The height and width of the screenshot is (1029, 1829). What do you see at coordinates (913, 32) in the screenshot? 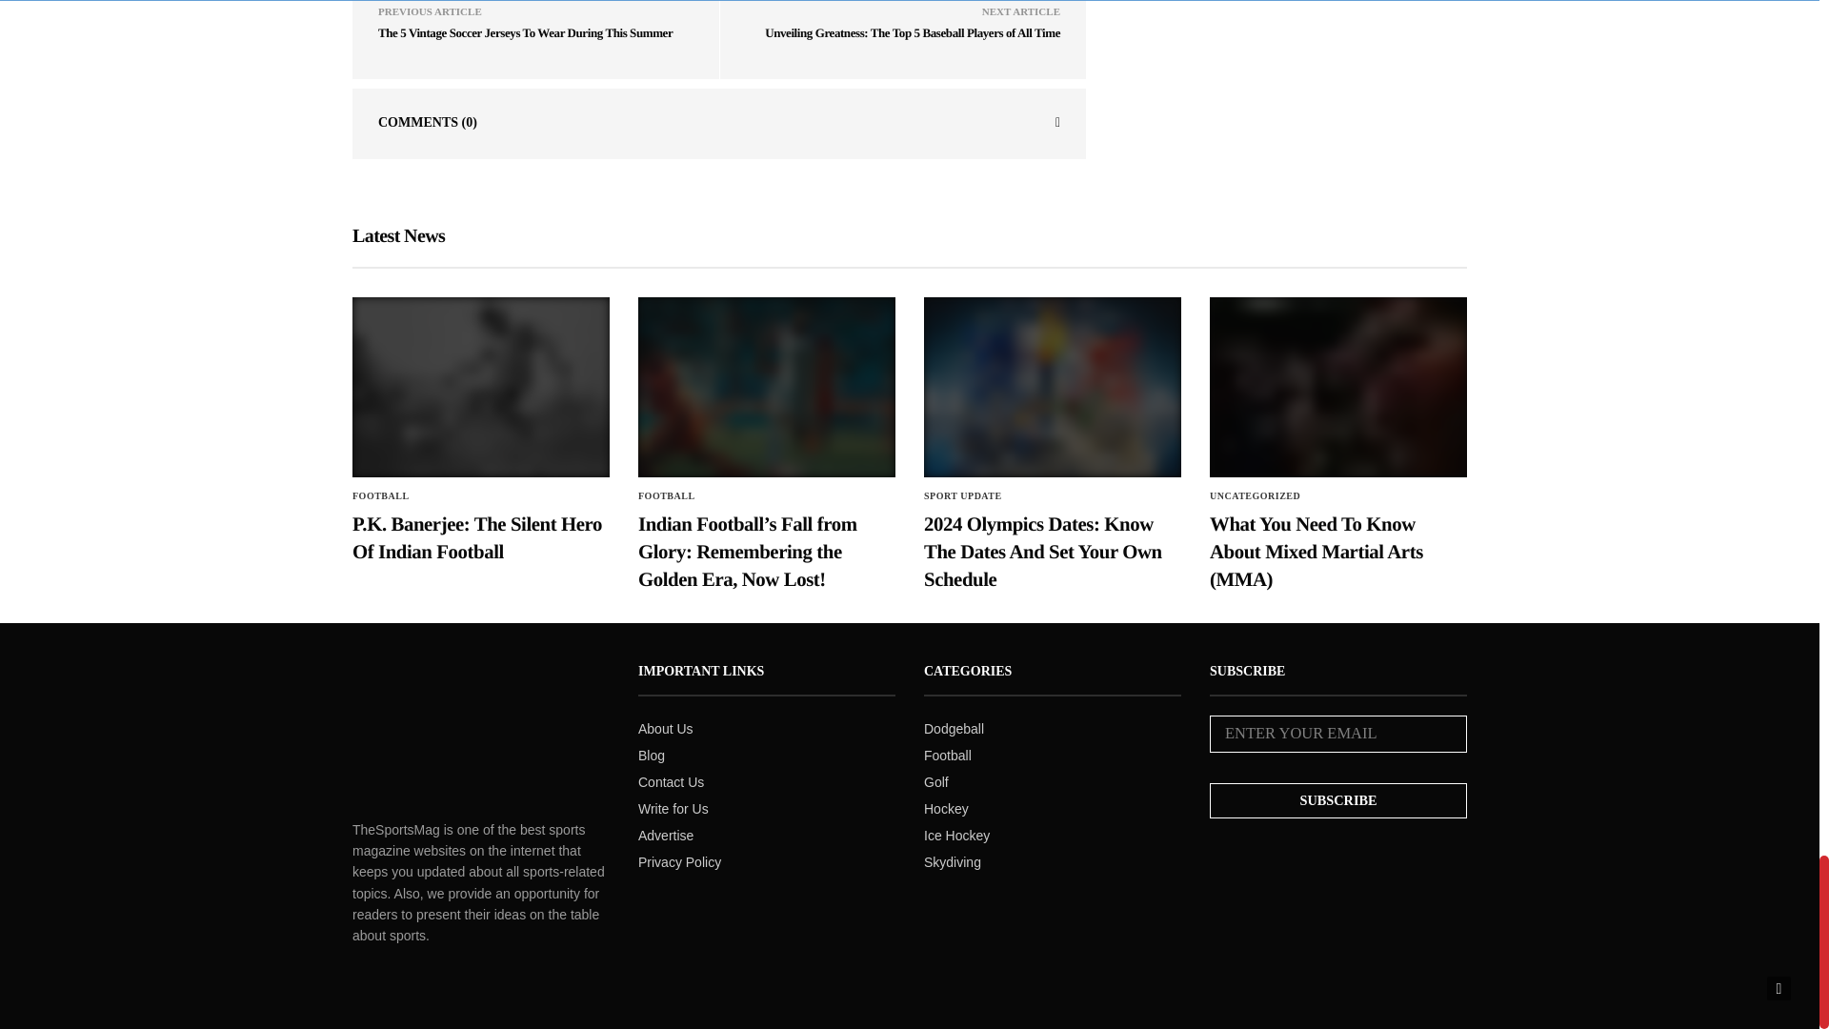
I see `Unveiling Greatness: The Top 5 Baseball Players of All Time` at bounding box center [913, 32].